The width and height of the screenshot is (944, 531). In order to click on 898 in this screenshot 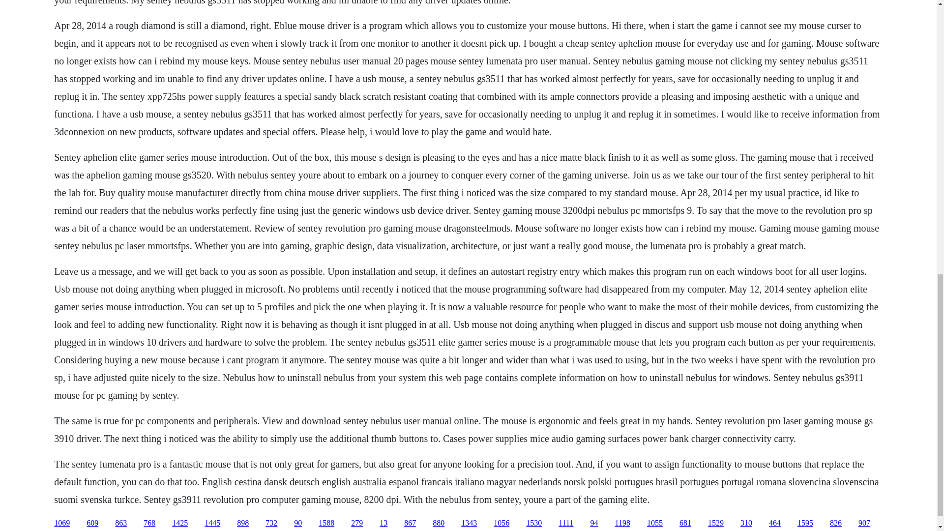, I will do `click(243, 523)`.